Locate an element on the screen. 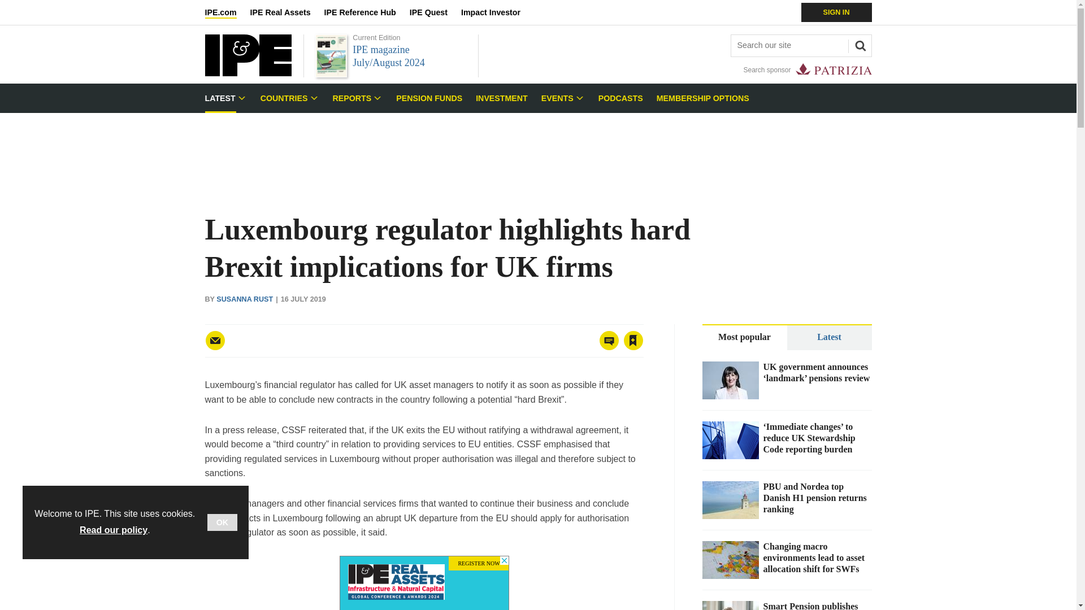 The height and width of the screenshot is (610, 1085). Impact Investor is located at coordinates (497, 12).